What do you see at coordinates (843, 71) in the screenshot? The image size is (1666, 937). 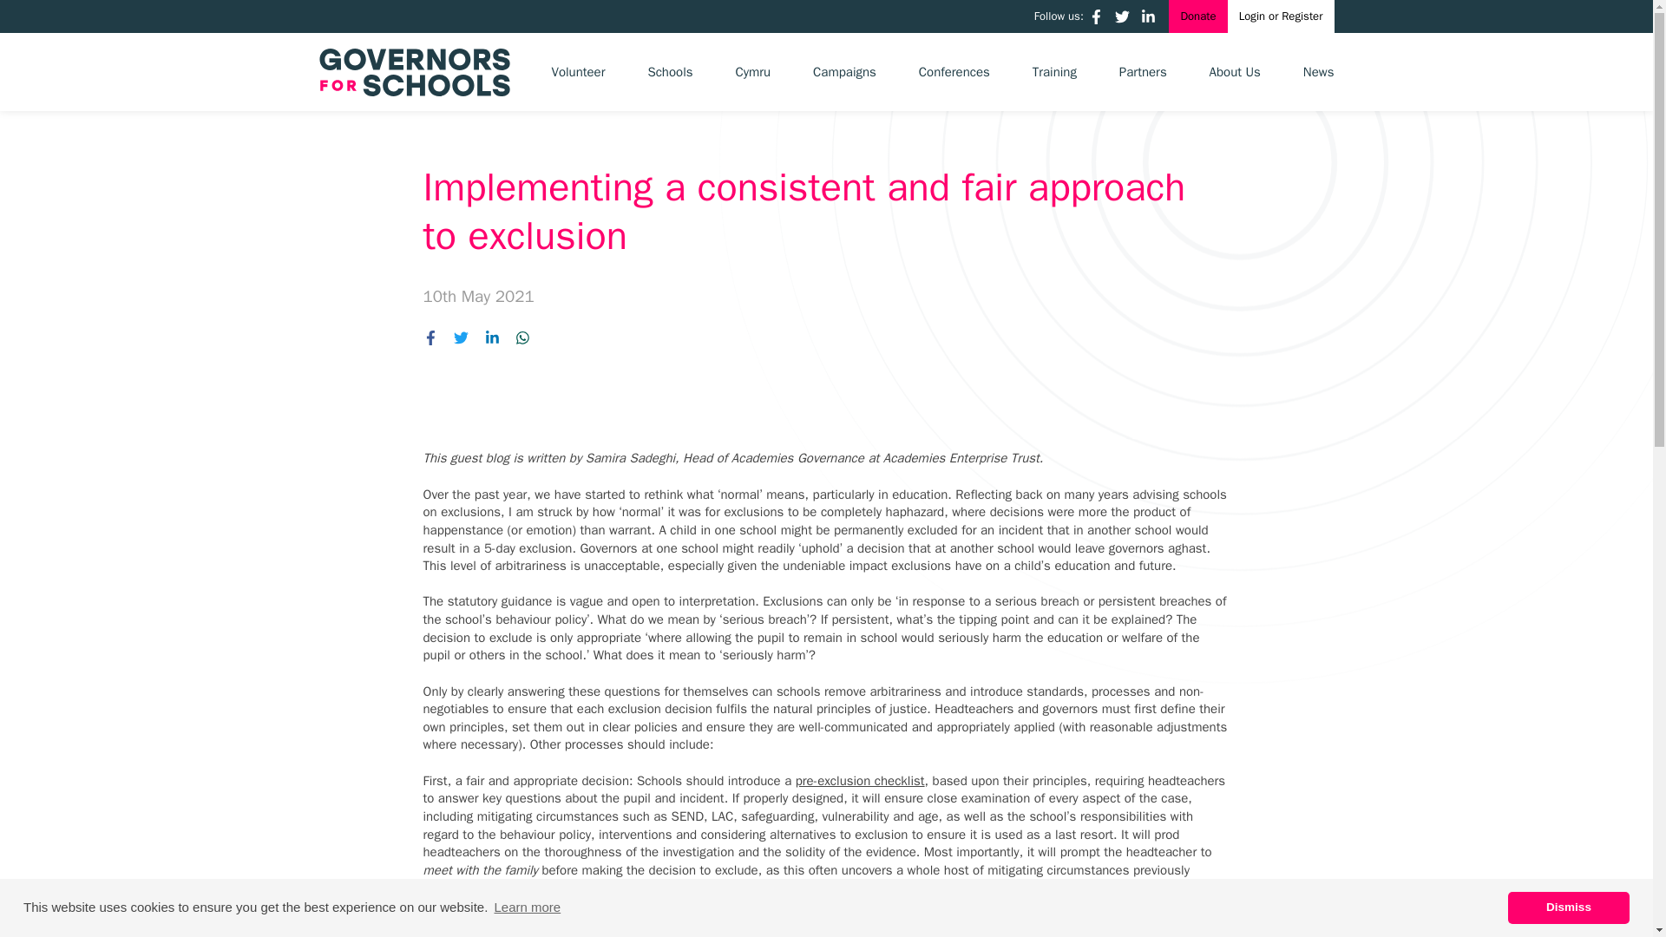 I see `Campaigns` at bounding box center [843, 71].